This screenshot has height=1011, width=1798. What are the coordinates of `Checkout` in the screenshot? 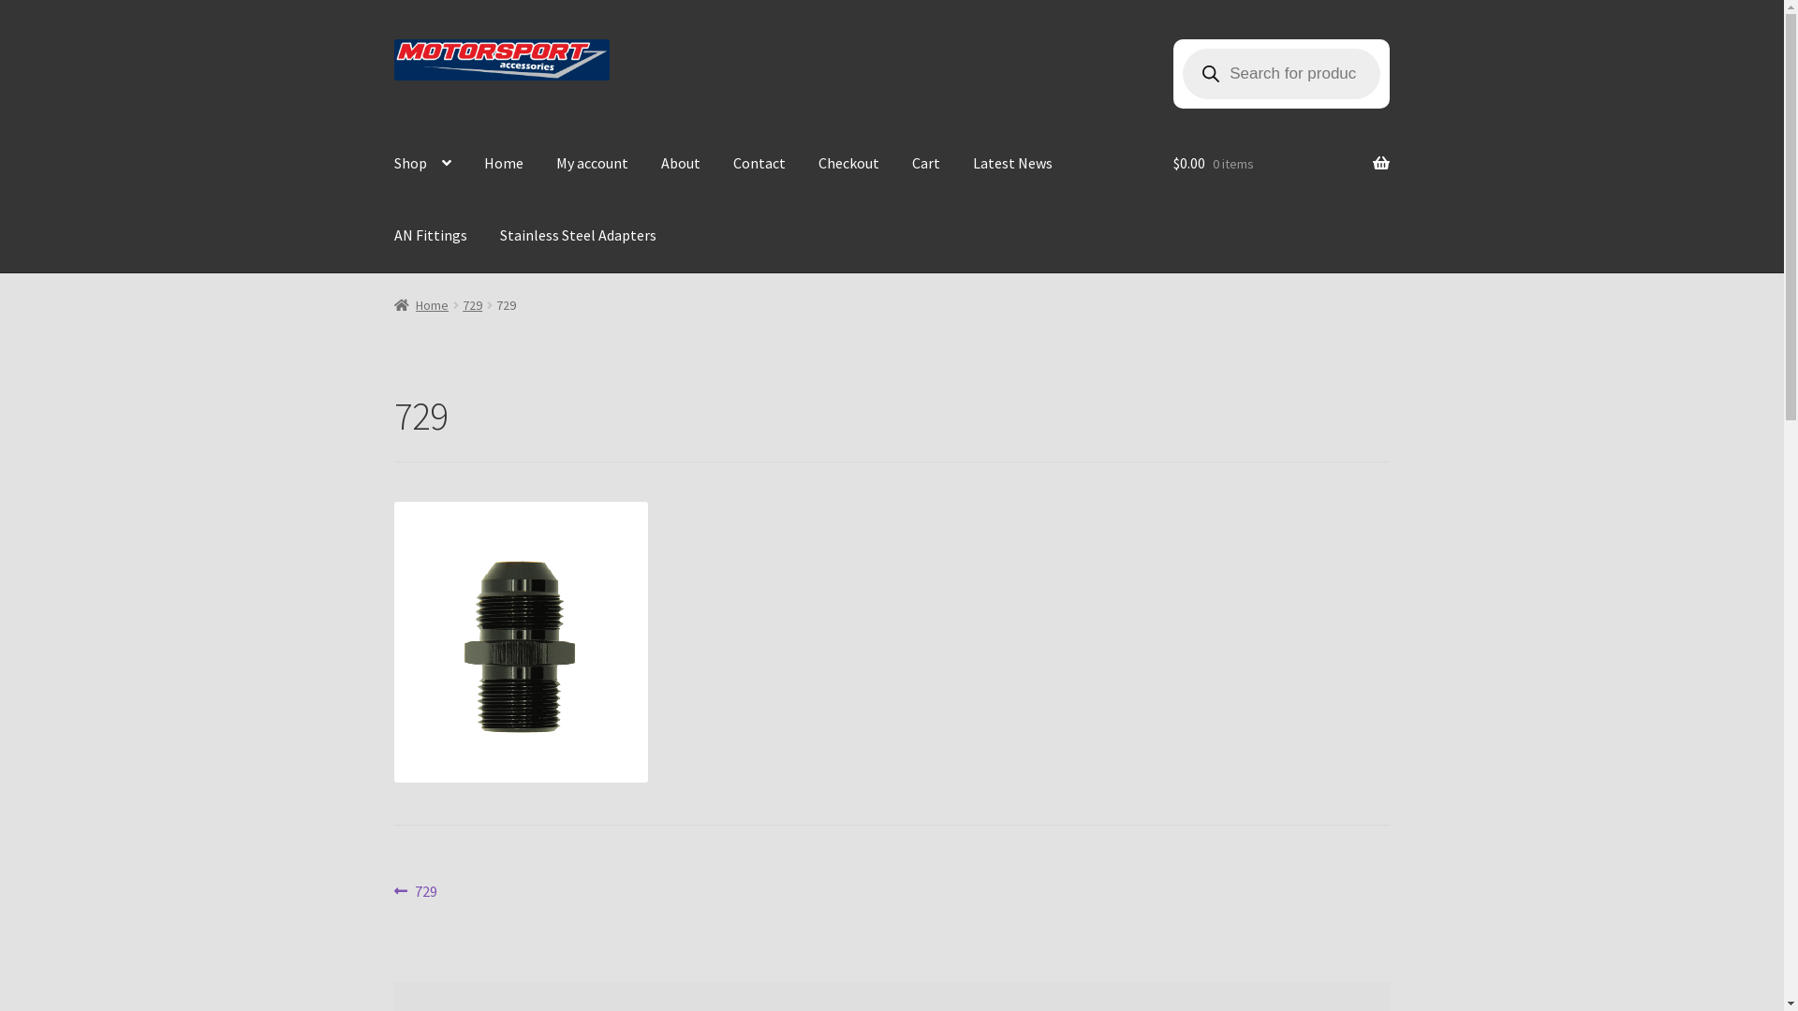 It's located at (848, 164).